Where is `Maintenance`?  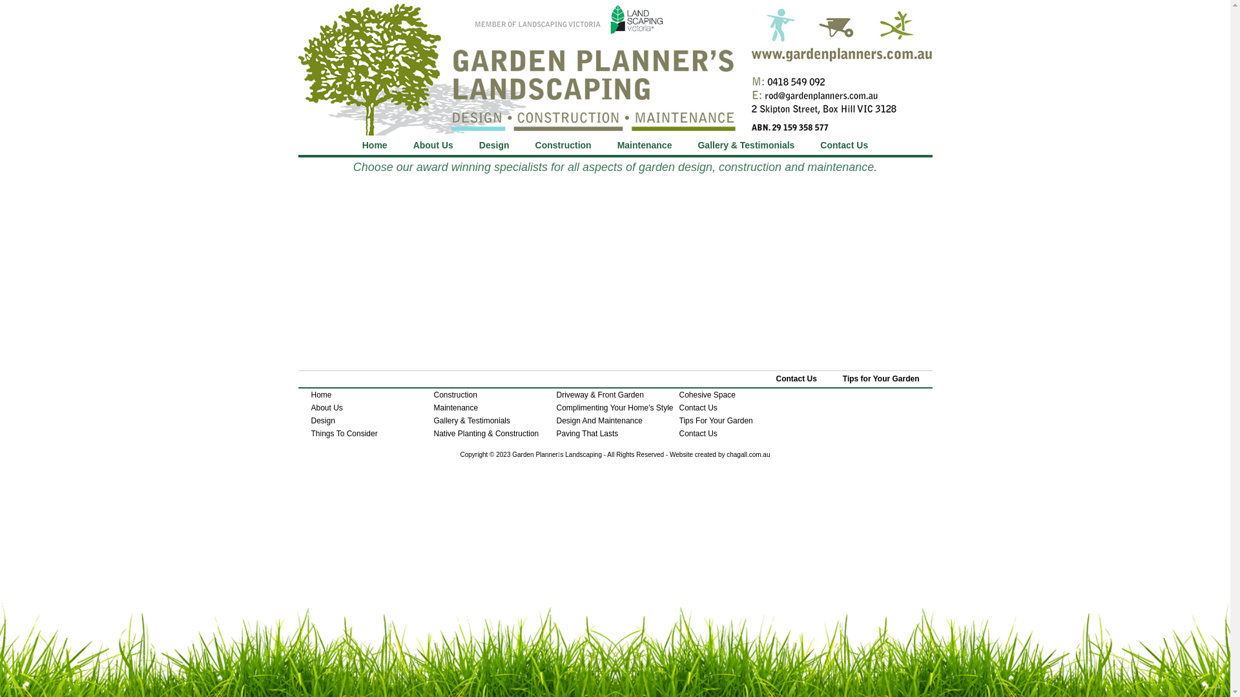
Maintenance is located at coordinates (456, 408).